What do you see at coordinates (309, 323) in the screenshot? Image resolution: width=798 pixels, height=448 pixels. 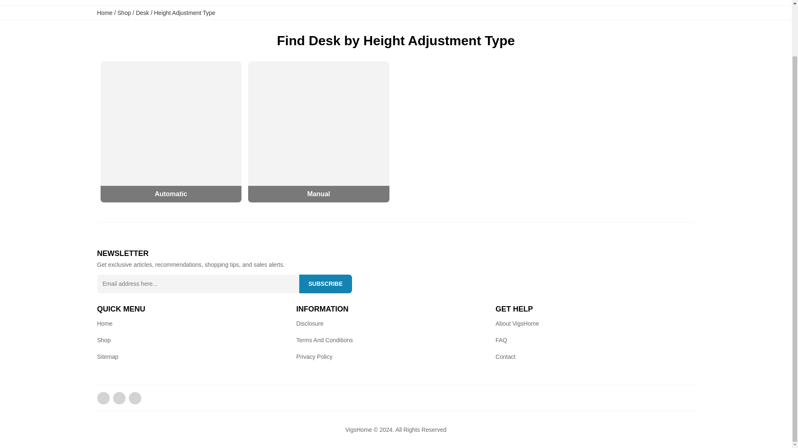 I see `Disclosure` at bounding box center [309, 323].